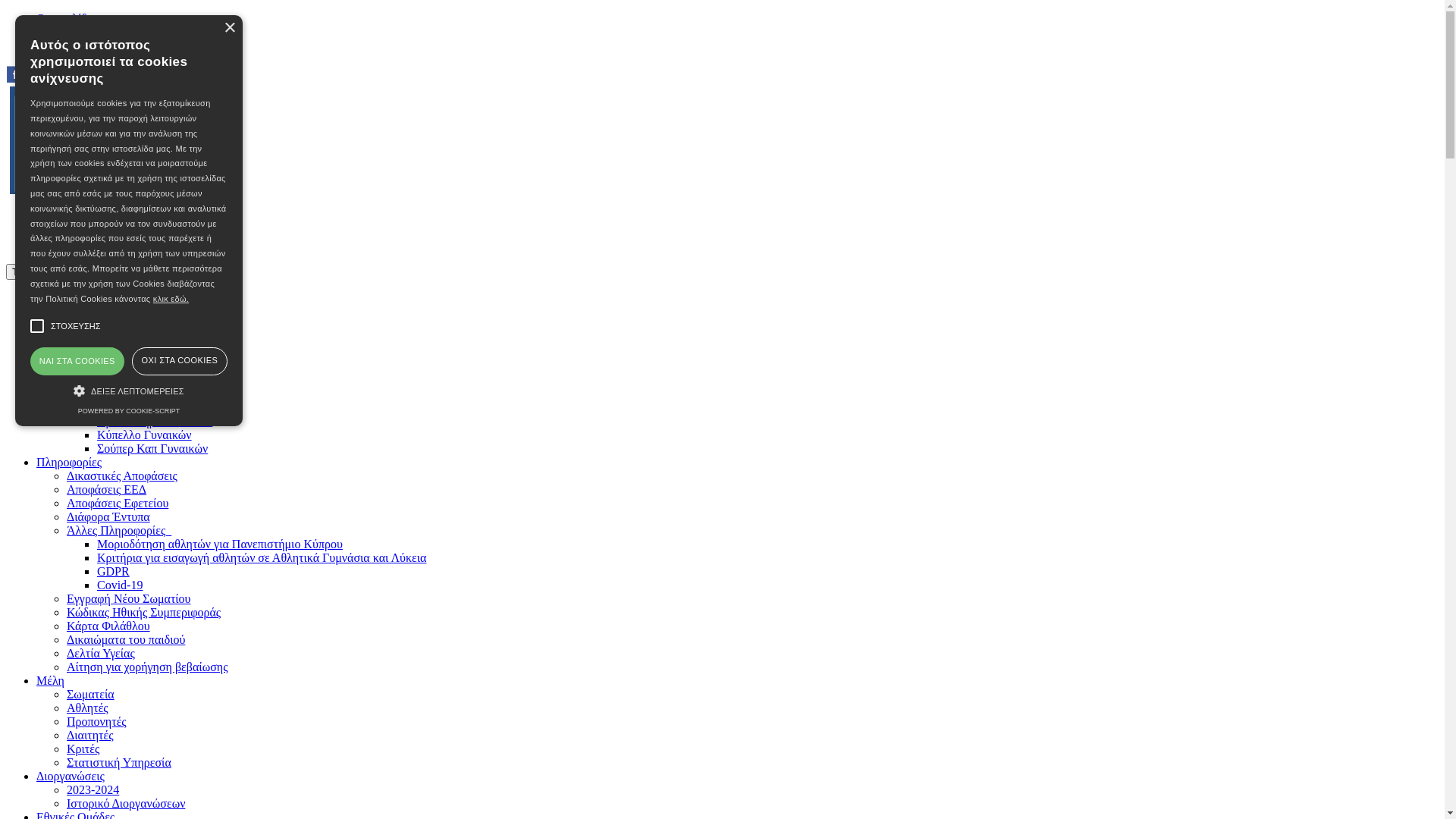 Image resolution: width=1456 pixels, height=819 pixels. What do you see at coordinates (120, 585) in the screenshot?
I see `Covid-19` at bounding box center [120, 585].